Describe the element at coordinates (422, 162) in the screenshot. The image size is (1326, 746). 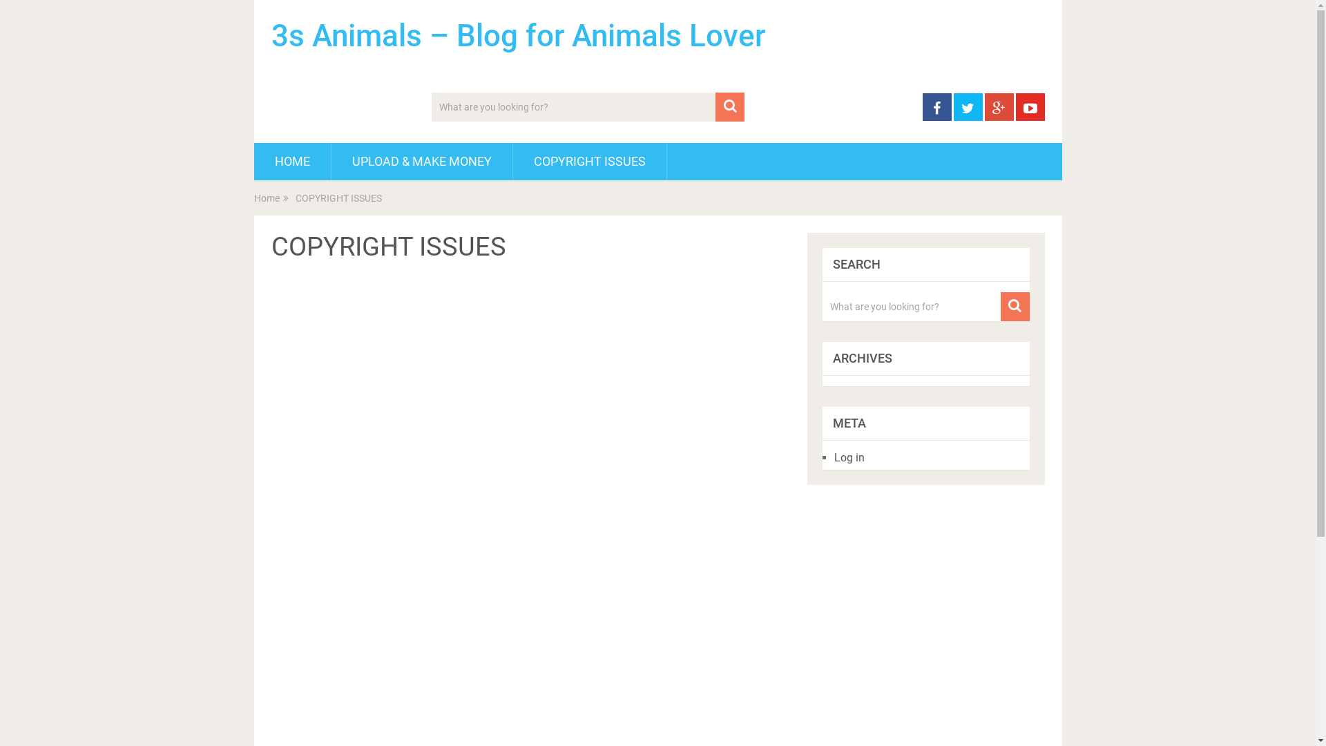
I see `UPLOAD & MAKE MONEY` at that location.